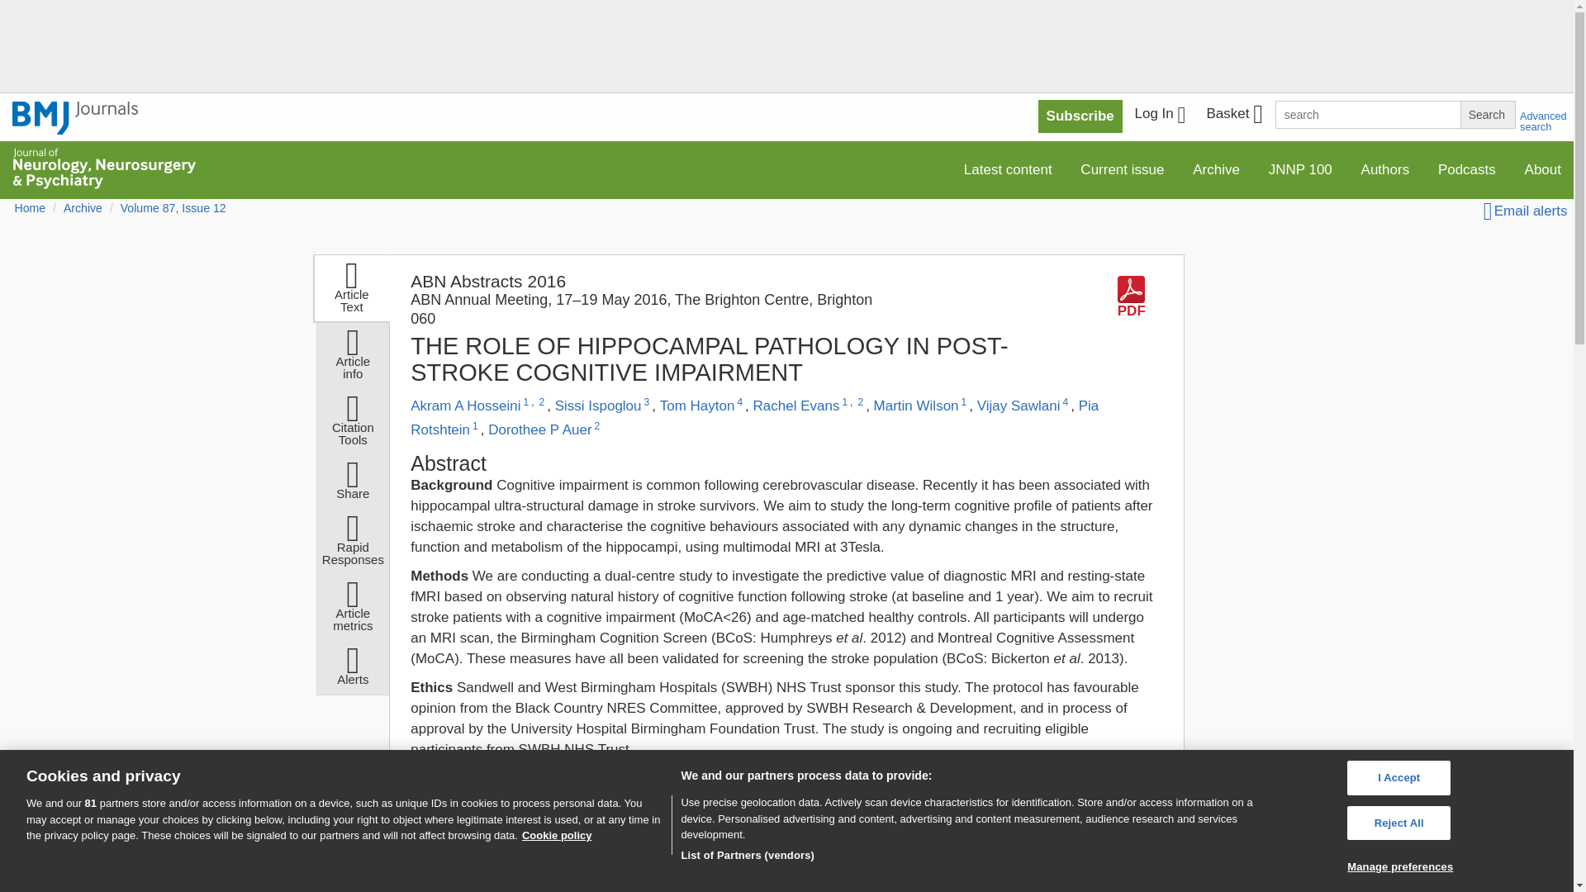  I want to click on JNNP 100, so click(1300, 168).